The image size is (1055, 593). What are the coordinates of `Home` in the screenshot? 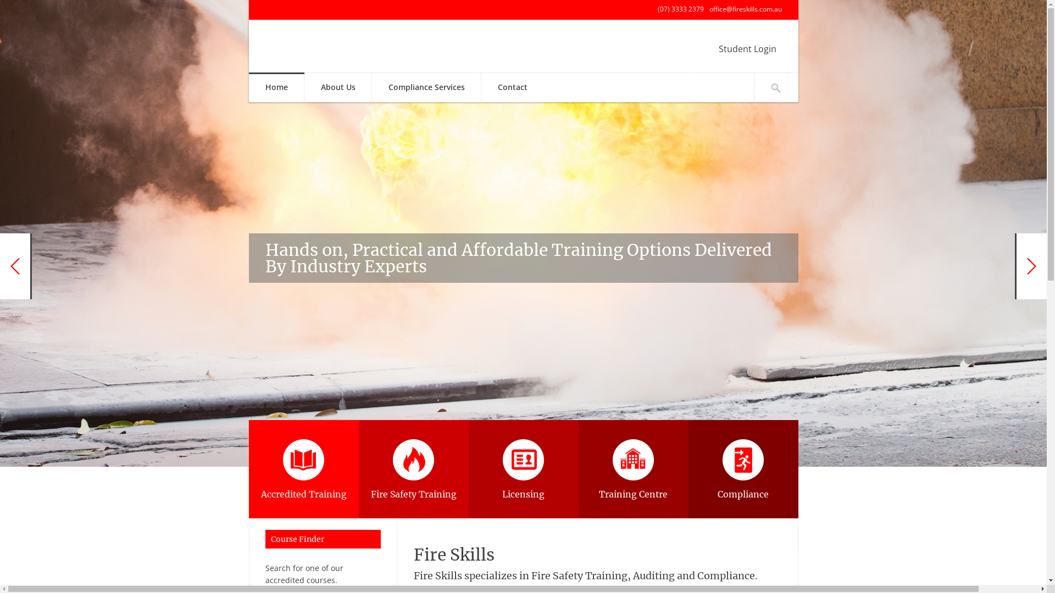 It's located at (276, 88).